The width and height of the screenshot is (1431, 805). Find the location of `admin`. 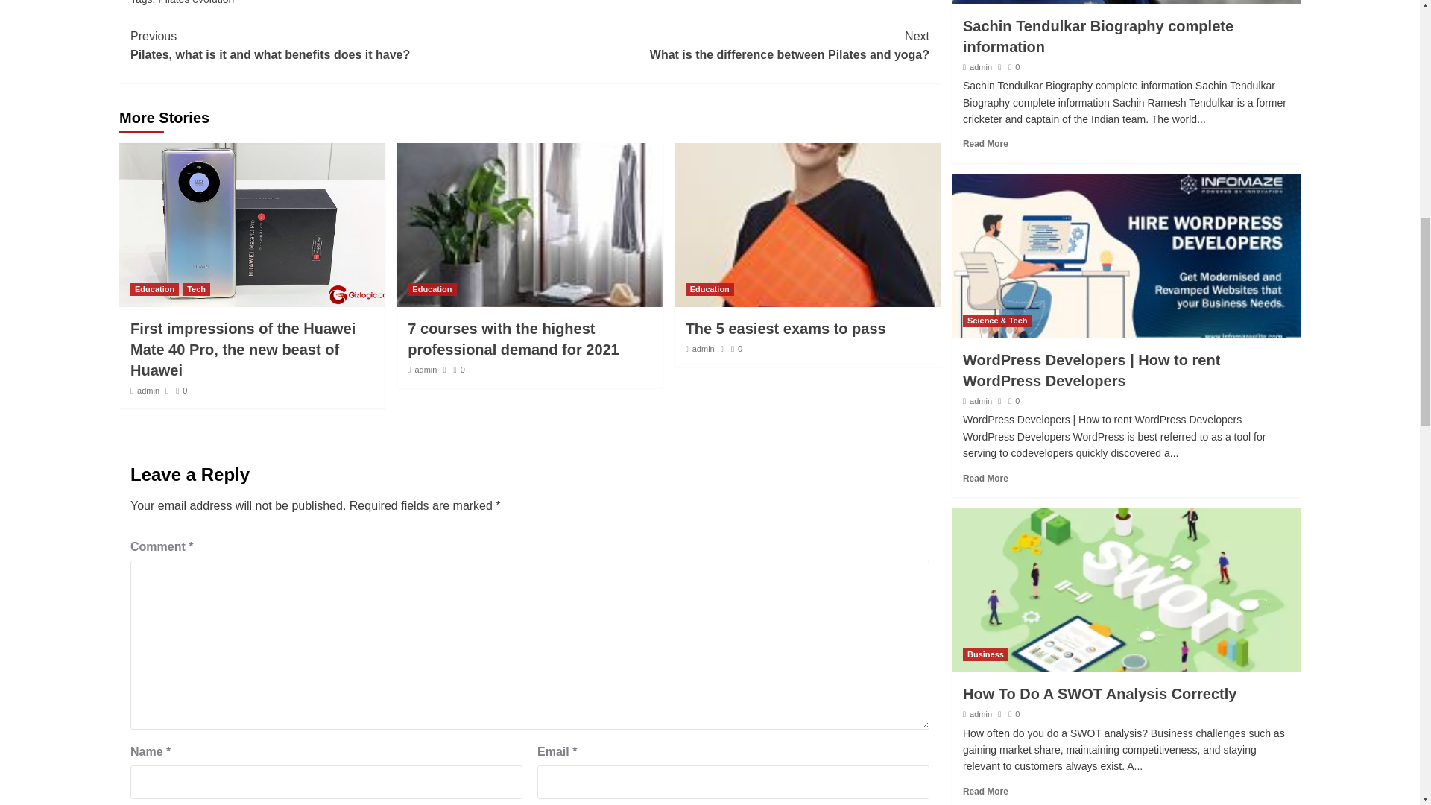

admin is located at coordinates (513, 338).